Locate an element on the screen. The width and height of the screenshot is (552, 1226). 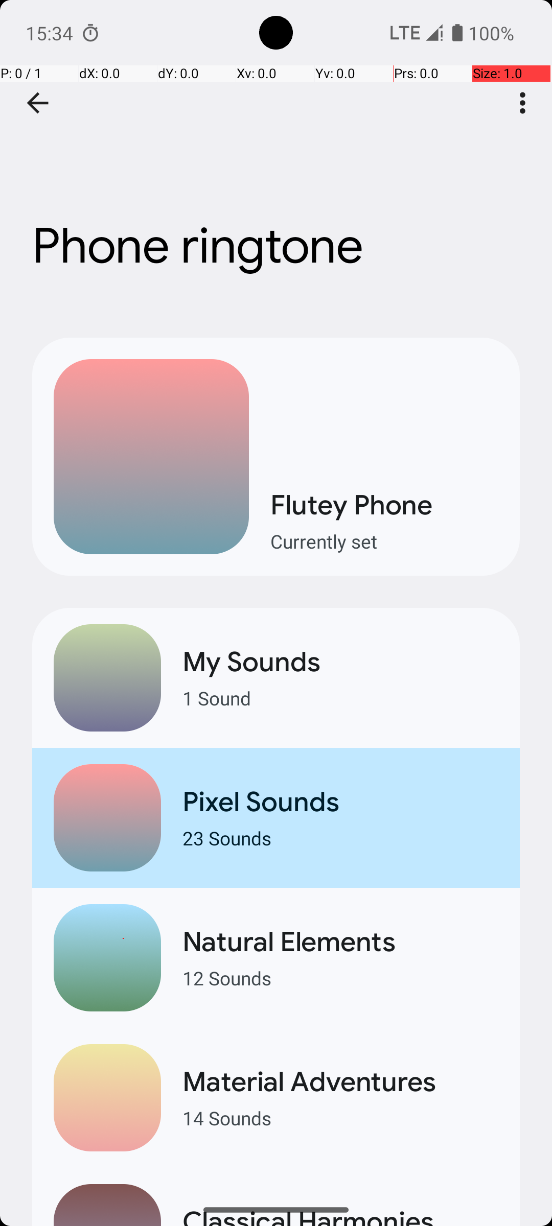
Classical Harmonies is located at coordinates (340, 1215).